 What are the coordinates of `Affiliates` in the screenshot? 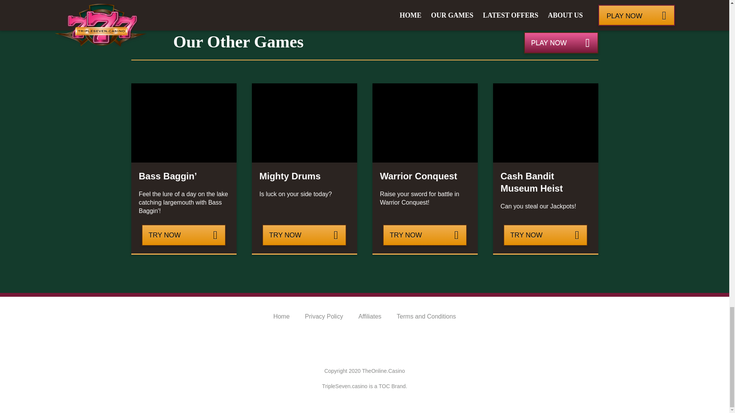 It's located at (370, 316).